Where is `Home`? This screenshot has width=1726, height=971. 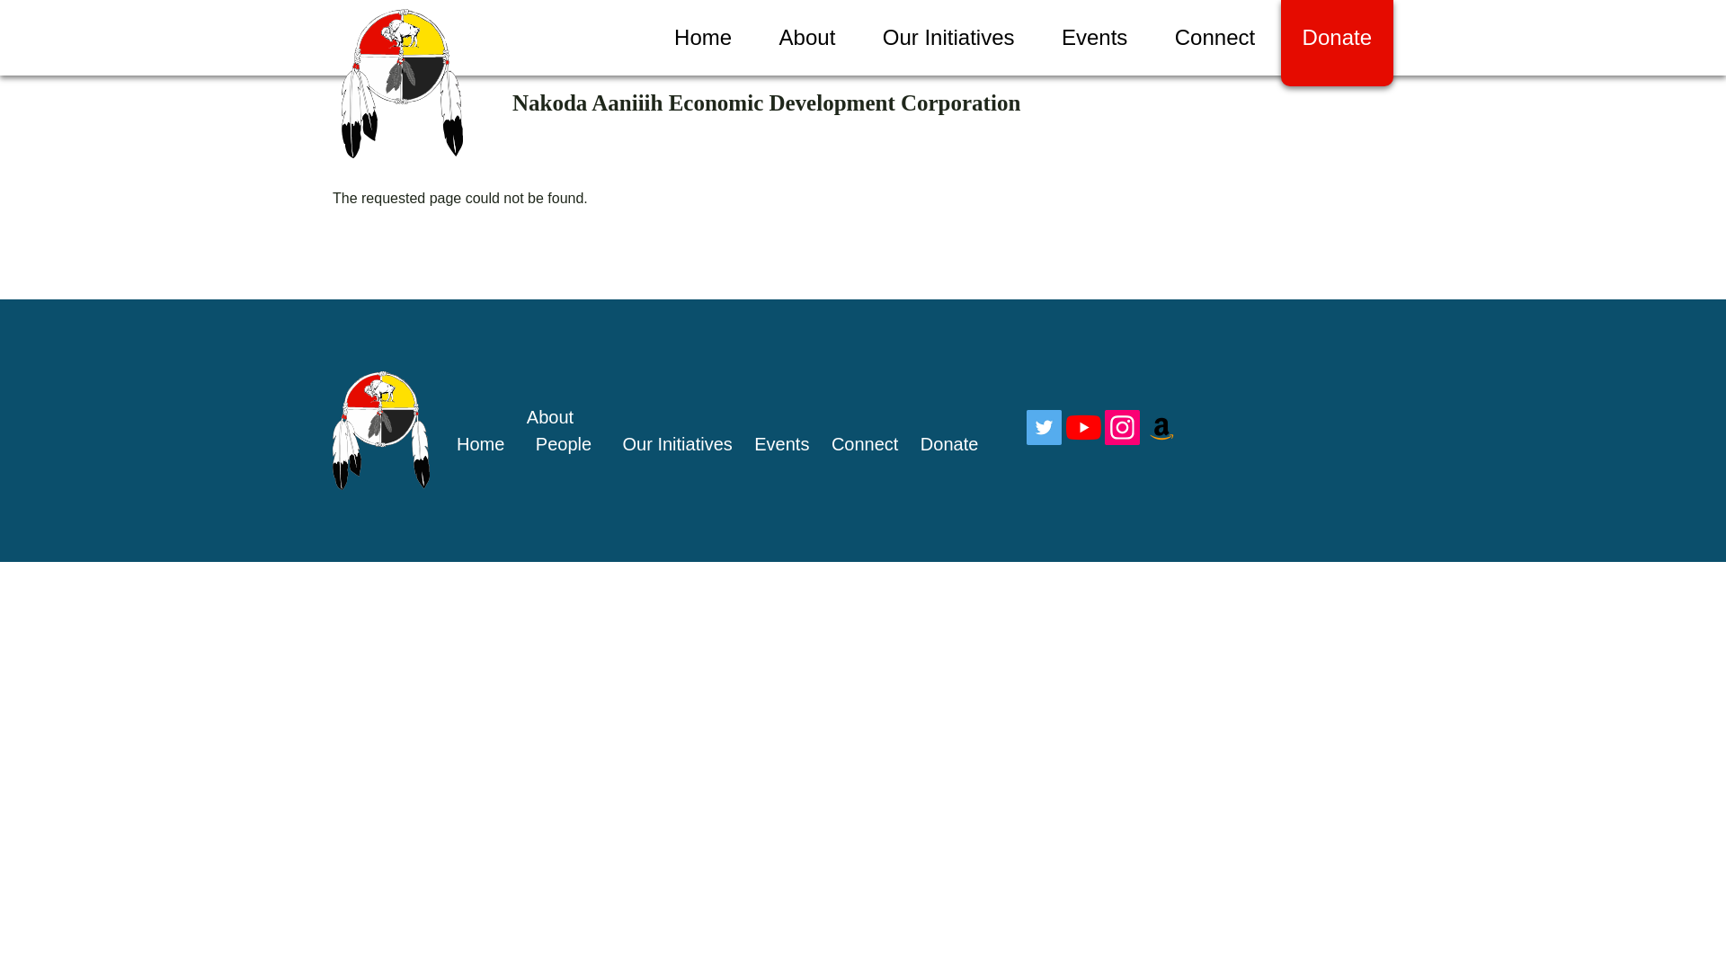 Home is located at coordinates (702, 38).